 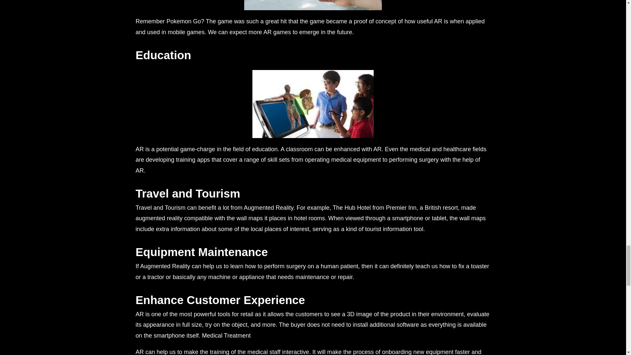 I want to click on Augmented Reality for Dummies 5, so click(x=313, y=104).